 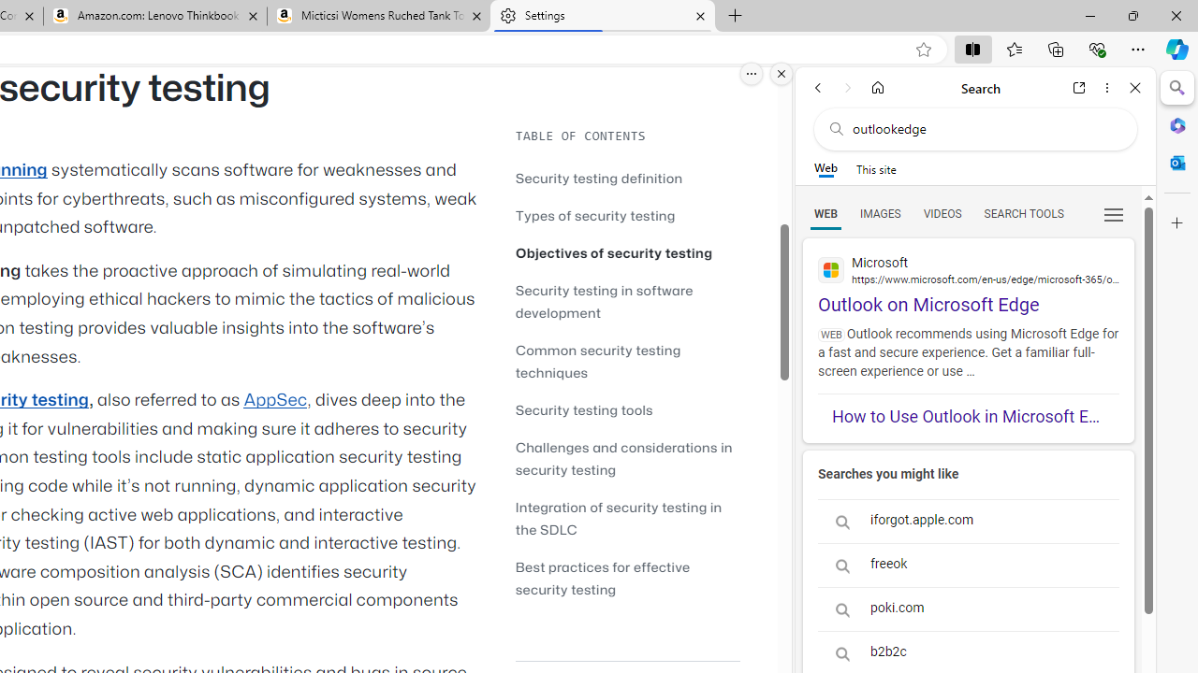 I want to click on Security testing in software development, so click(x=605, y=301).